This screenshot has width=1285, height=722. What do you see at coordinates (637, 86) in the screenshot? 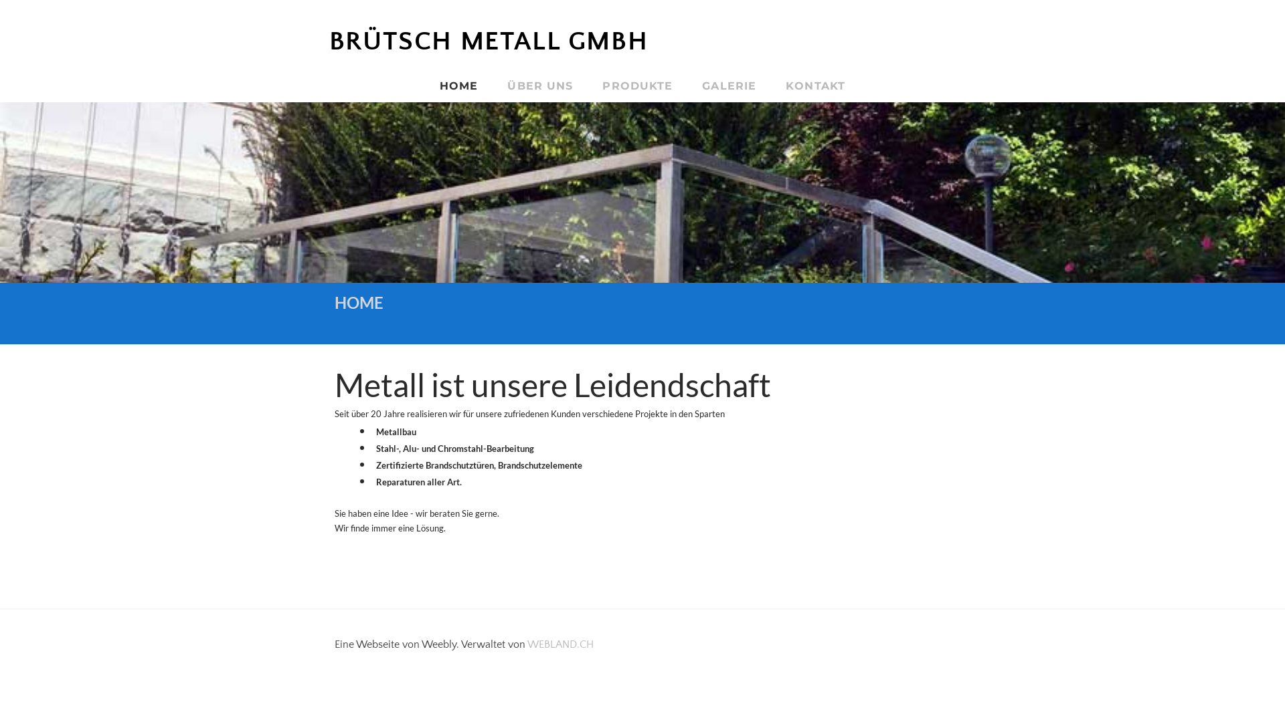
I see `PRODUKTE` at bounding box center [637, 86].